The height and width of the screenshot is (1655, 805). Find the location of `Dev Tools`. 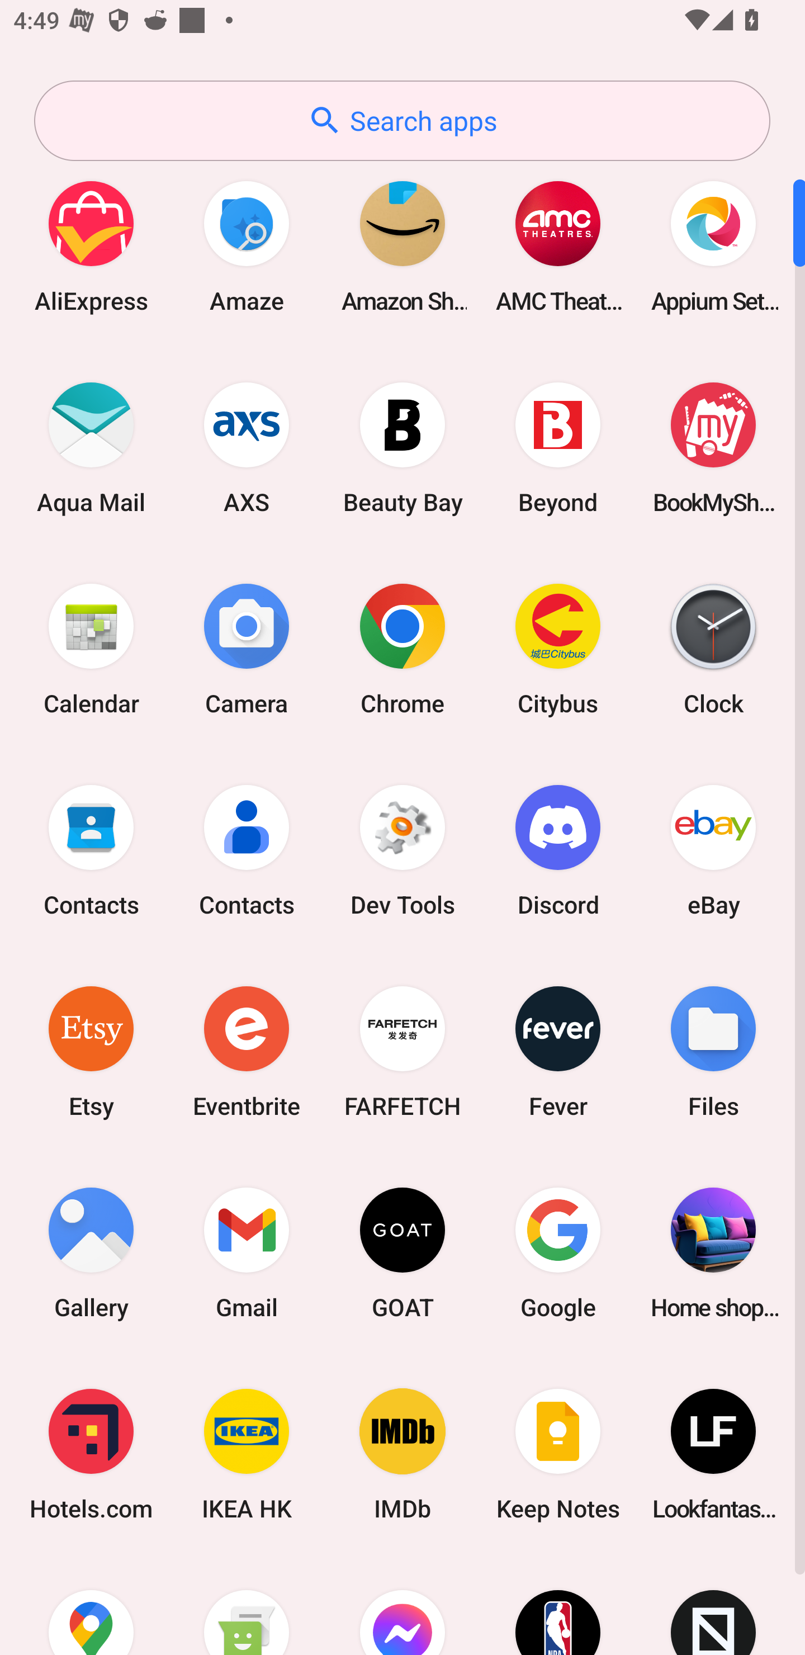

Dev Tools is located at coordinates (402, 850).